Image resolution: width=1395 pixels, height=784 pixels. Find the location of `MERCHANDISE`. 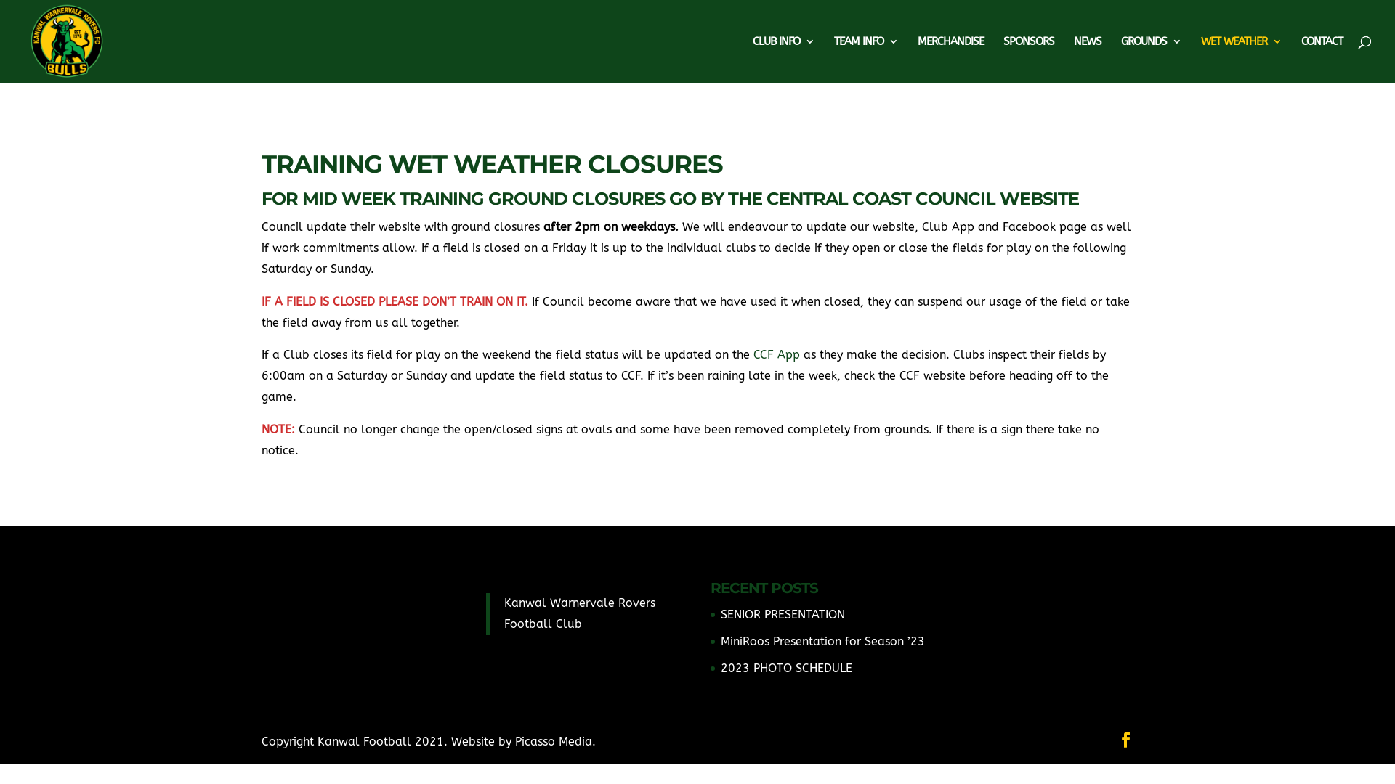

MERCHANDISE is located at coordinates (950, 60).